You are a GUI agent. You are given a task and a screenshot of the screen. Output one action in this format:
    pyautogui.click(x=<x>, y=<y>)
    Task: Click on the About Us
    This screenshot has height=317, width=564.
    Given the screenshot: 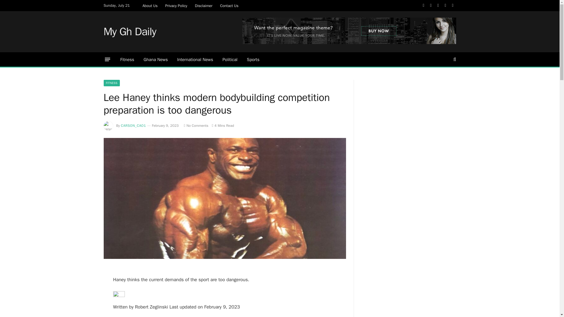 What is the action you would take?
    pyautogui.click(x=150, y=5)
    